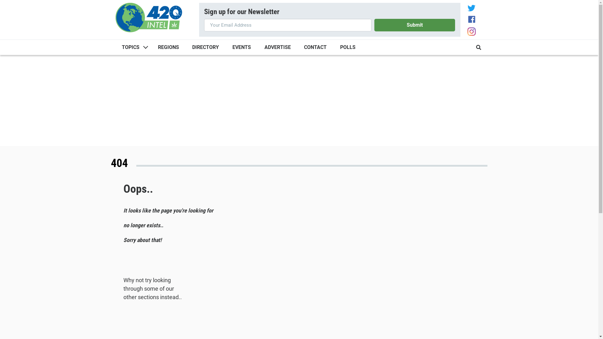 Image resolution: width=603 pixels, height=339 pixels. I want to click on Advertisement, so click(299, 102).